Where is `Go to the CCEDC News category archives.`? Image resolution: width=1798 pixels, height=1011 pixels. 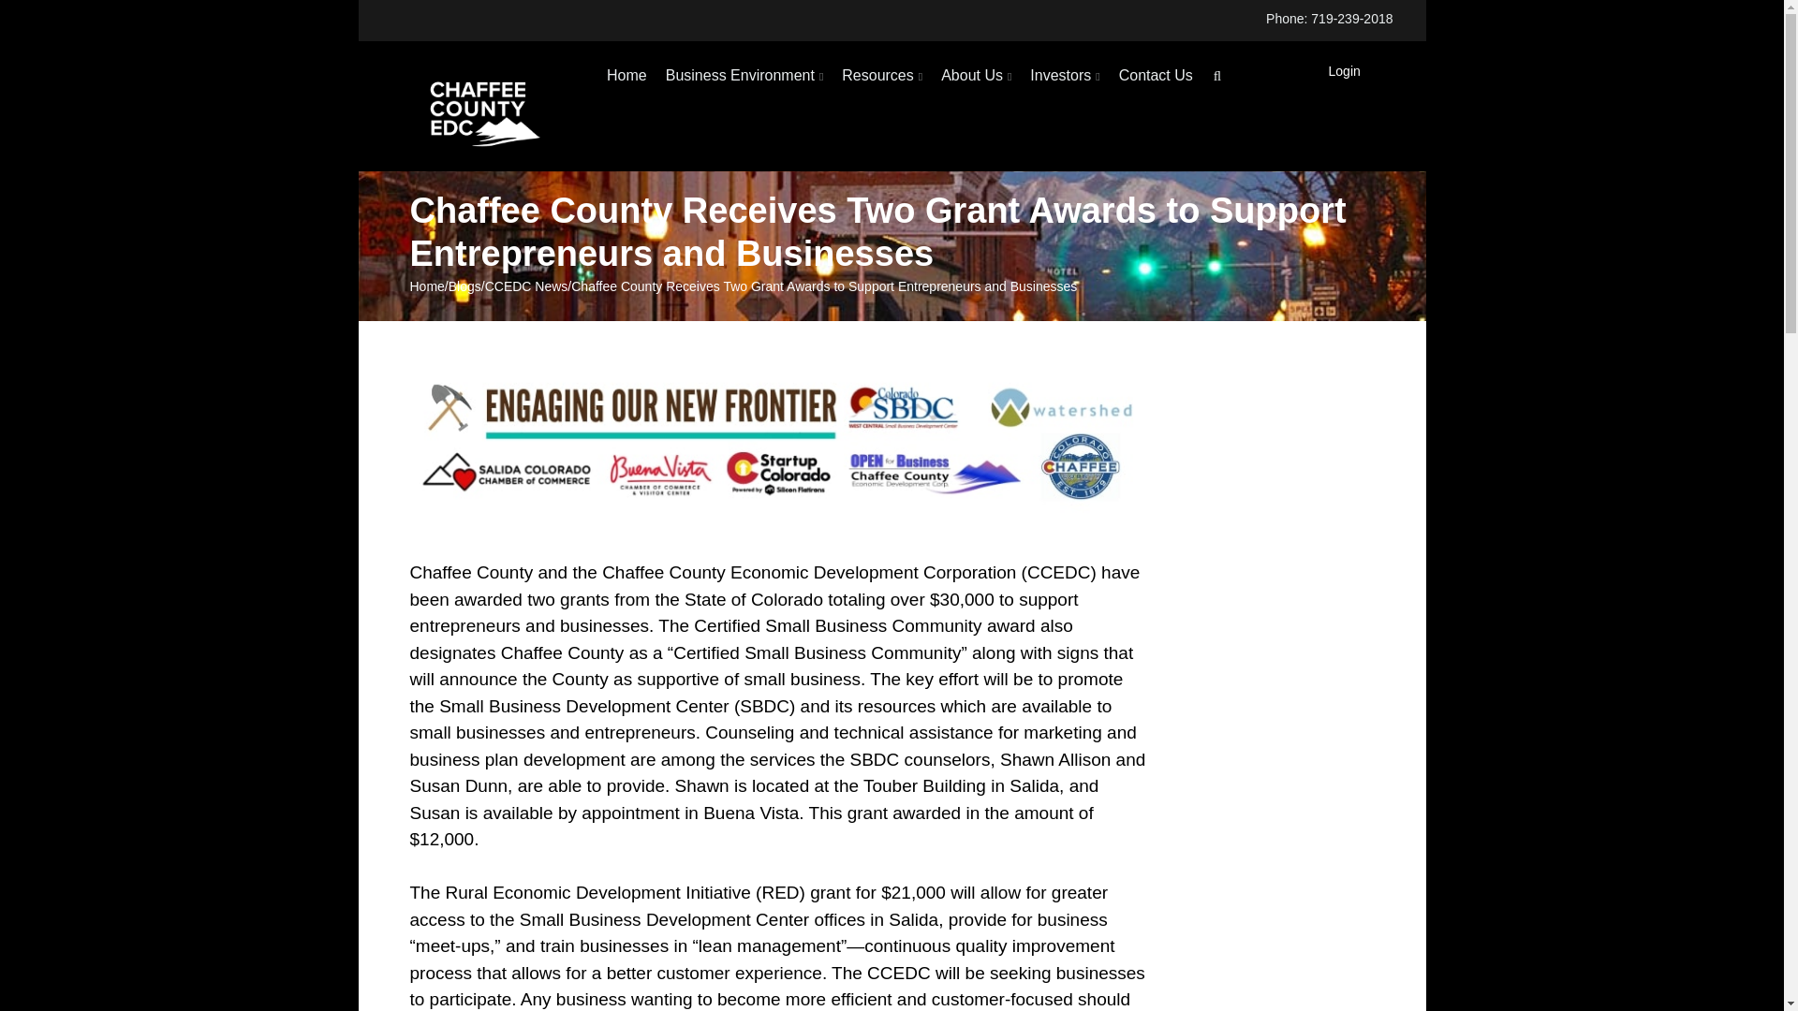
Go to the CCEDC News category archives. is located at coordinates (526, 286).